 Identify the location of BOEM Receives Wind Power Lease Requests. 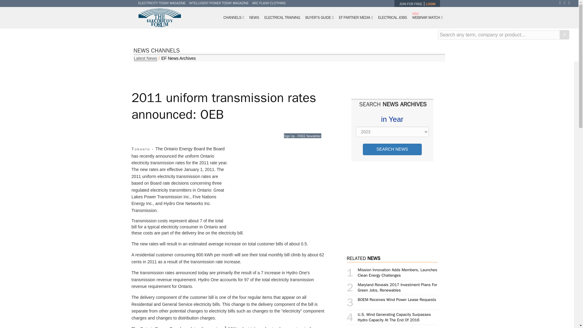
(397, 299).